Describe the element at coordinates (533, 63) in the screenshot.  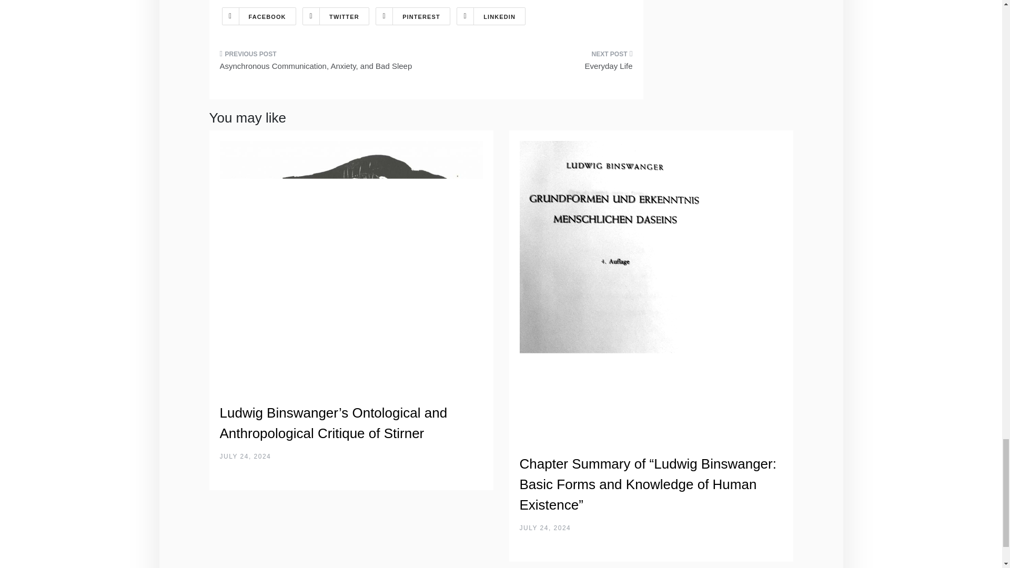
I see `Everyday Life` at that location.